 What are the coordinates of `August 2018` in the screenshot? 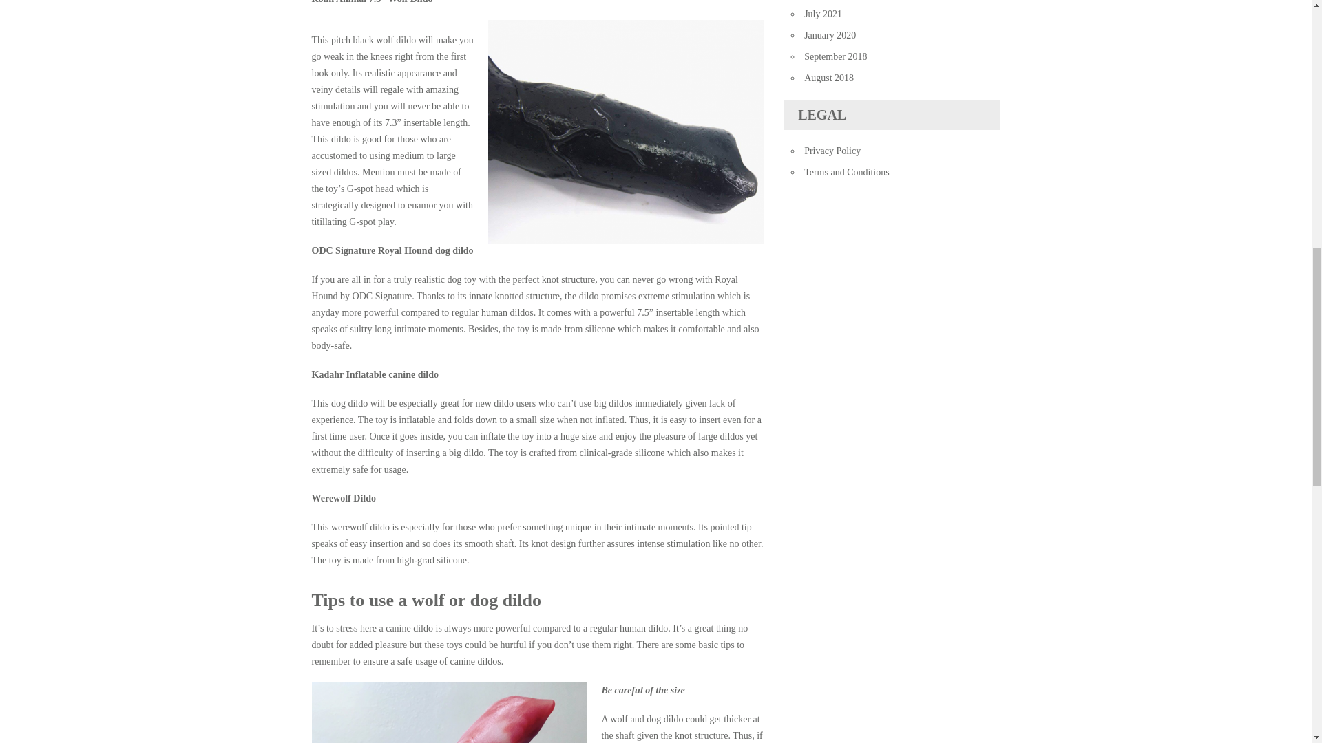 It's located at (829, 77).